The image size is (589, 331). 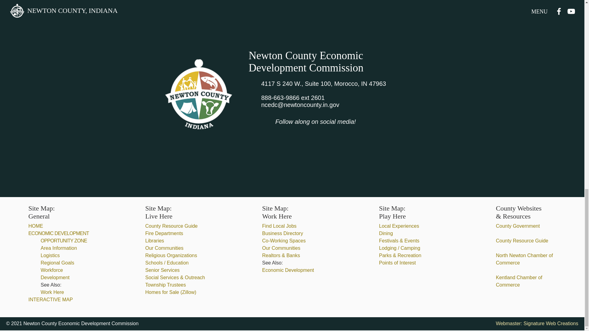 What do you see at coordinates (164, 248) in the screenshot?
I see `Our Communities` at bounding box center [164, 248].